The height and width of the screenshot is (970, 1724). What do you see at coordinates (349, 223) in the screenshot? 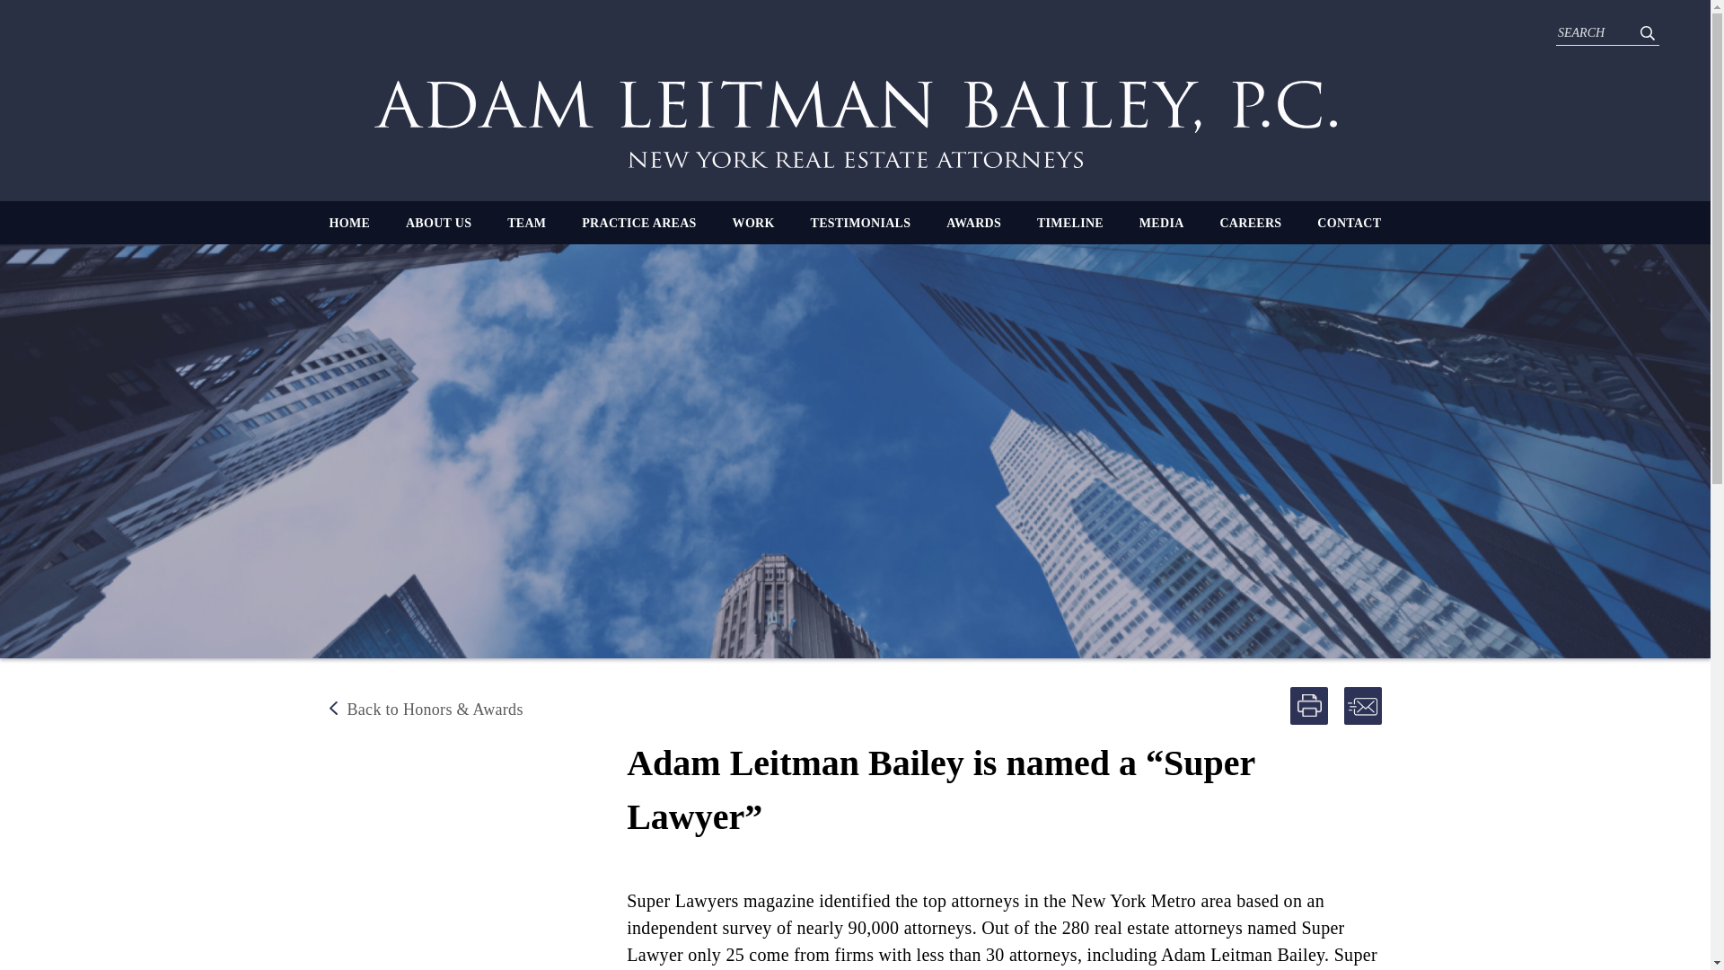
I see `HOME` at bounding box center [349, 223].